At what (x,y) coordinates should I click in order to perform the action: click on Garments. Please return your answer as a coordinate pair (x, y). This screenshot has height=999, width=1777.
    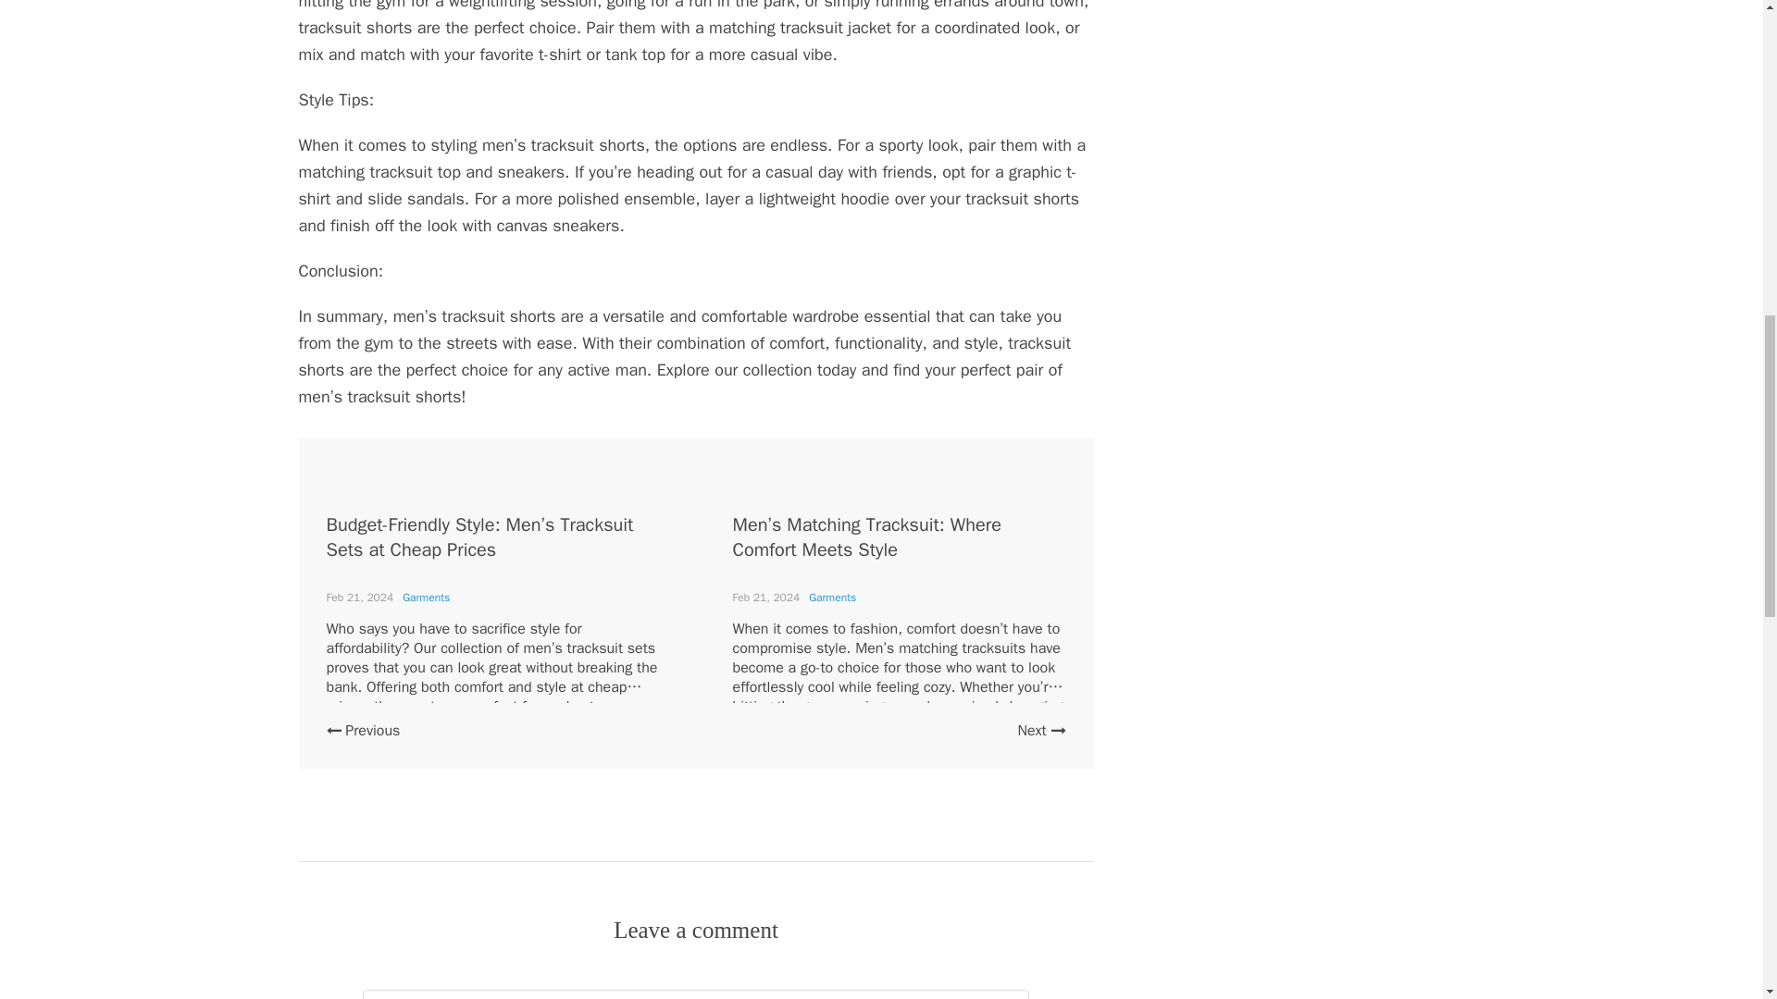
    Looking at the image, I should click on (426, 598).